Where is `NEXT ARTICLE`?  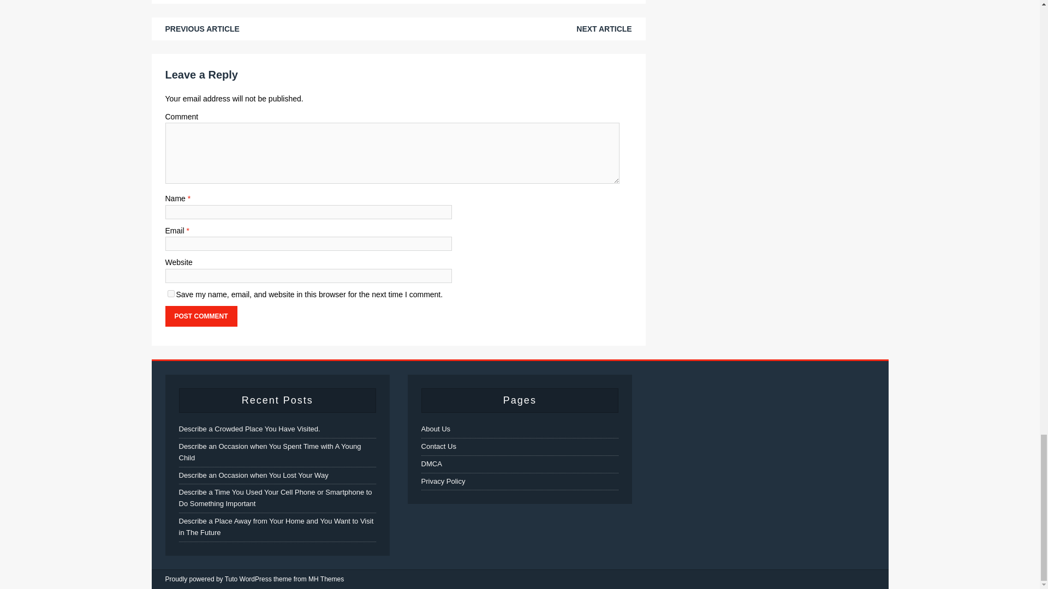 NEXT ARTICLE is located at coordinates (604, 28).